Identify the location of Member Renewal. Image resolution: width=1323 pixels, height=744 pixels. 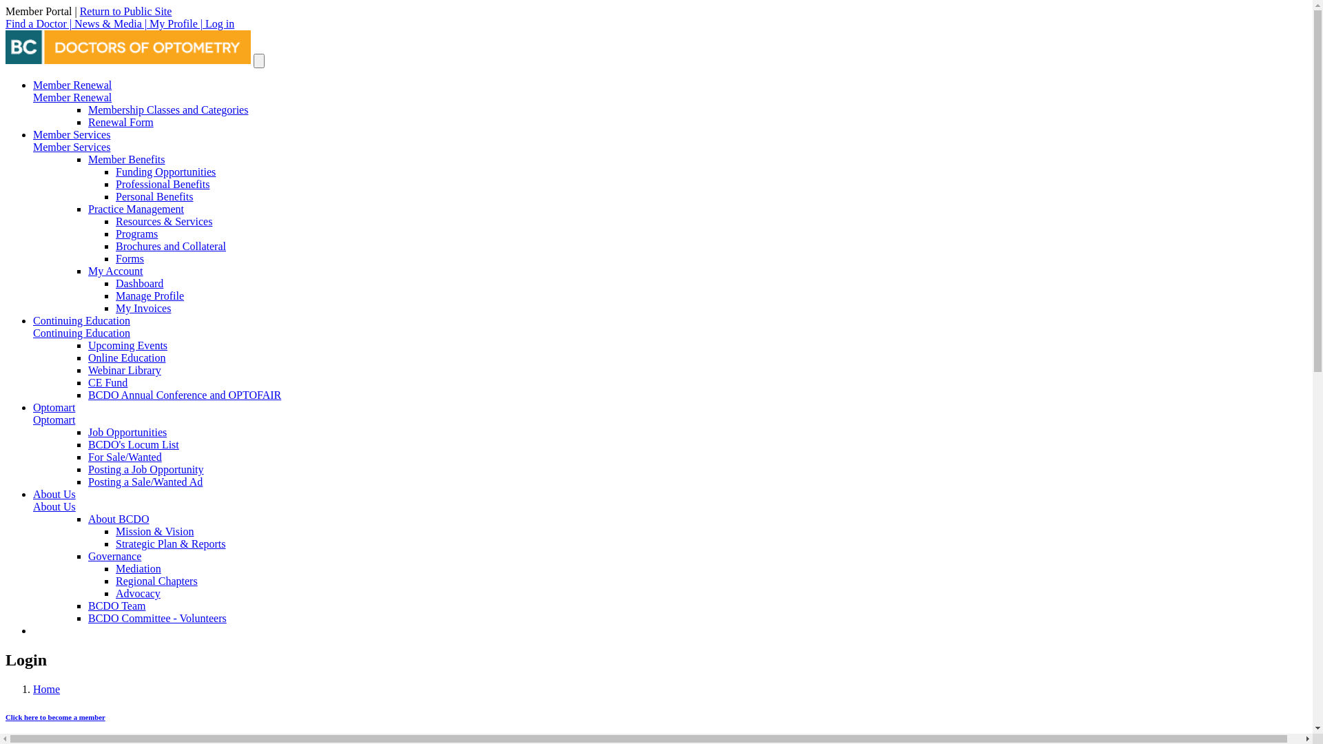
(72, 98).